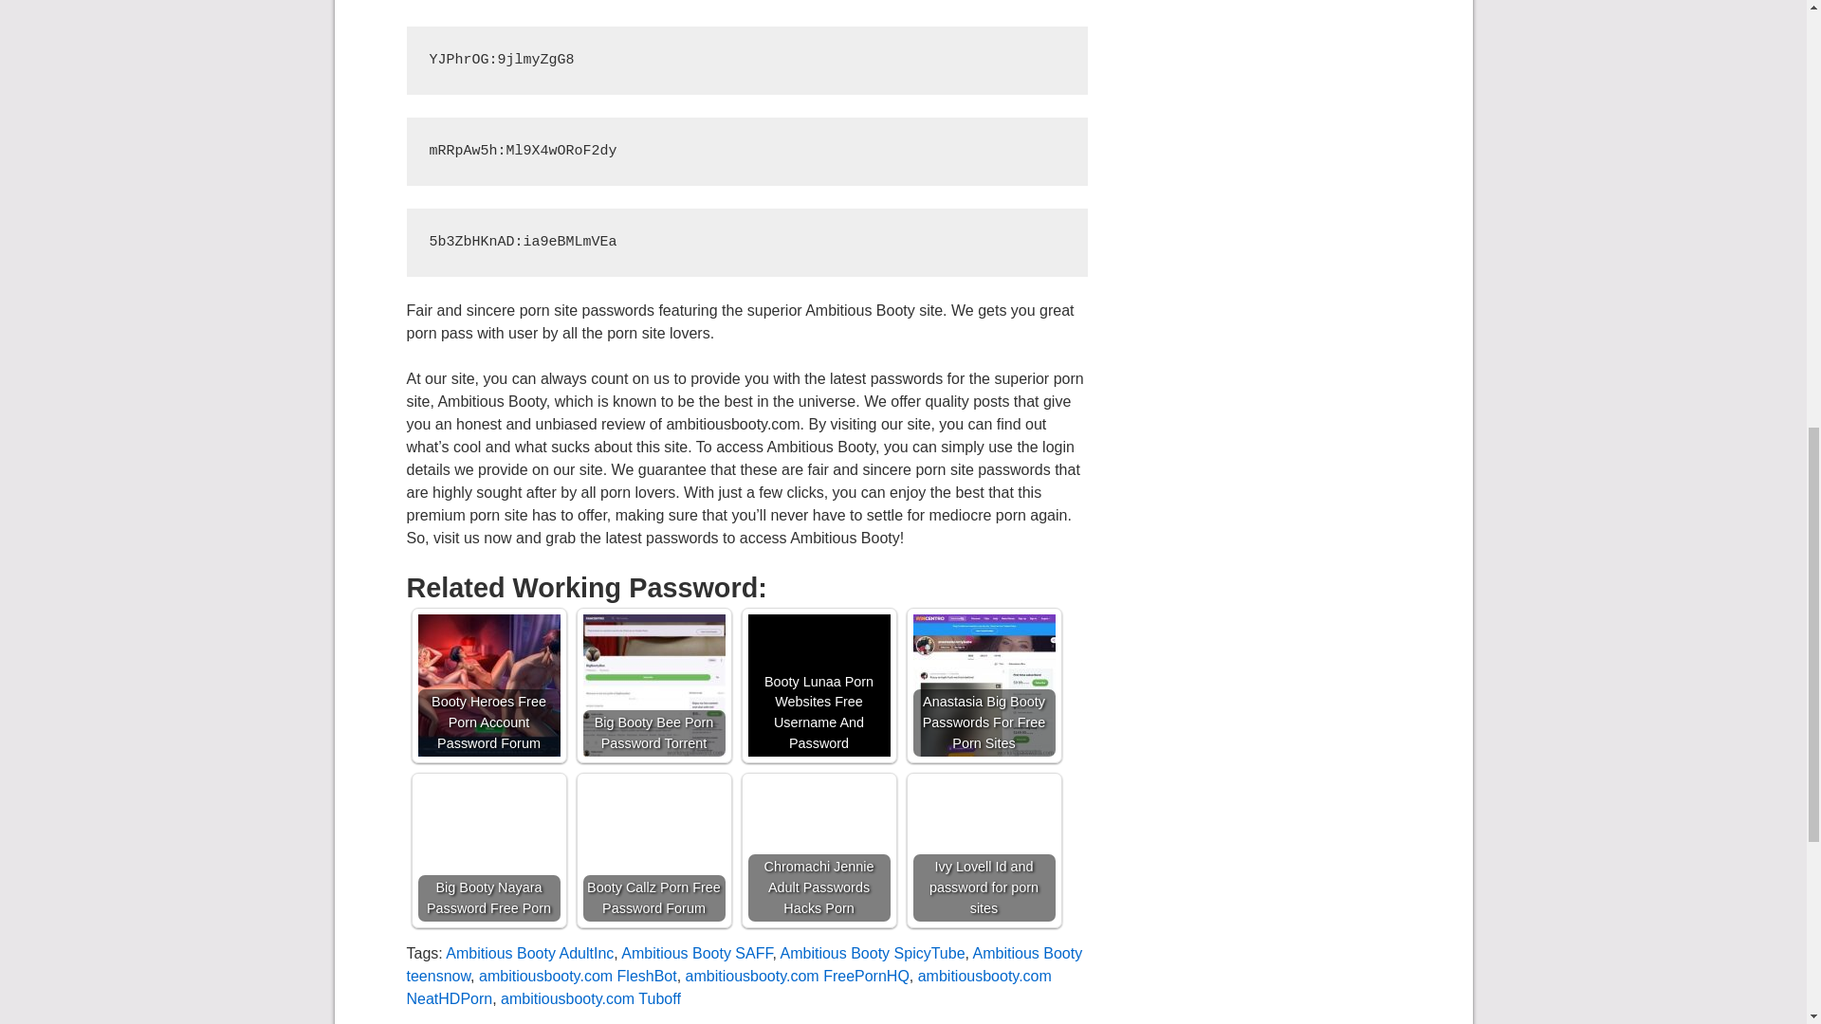 This screenshot has width=1821, height=1024. What do you see at coordinates (744, 963) in the screenshot?
I see `Ambitious Booty teensnow` at bounding box center [744, 963].